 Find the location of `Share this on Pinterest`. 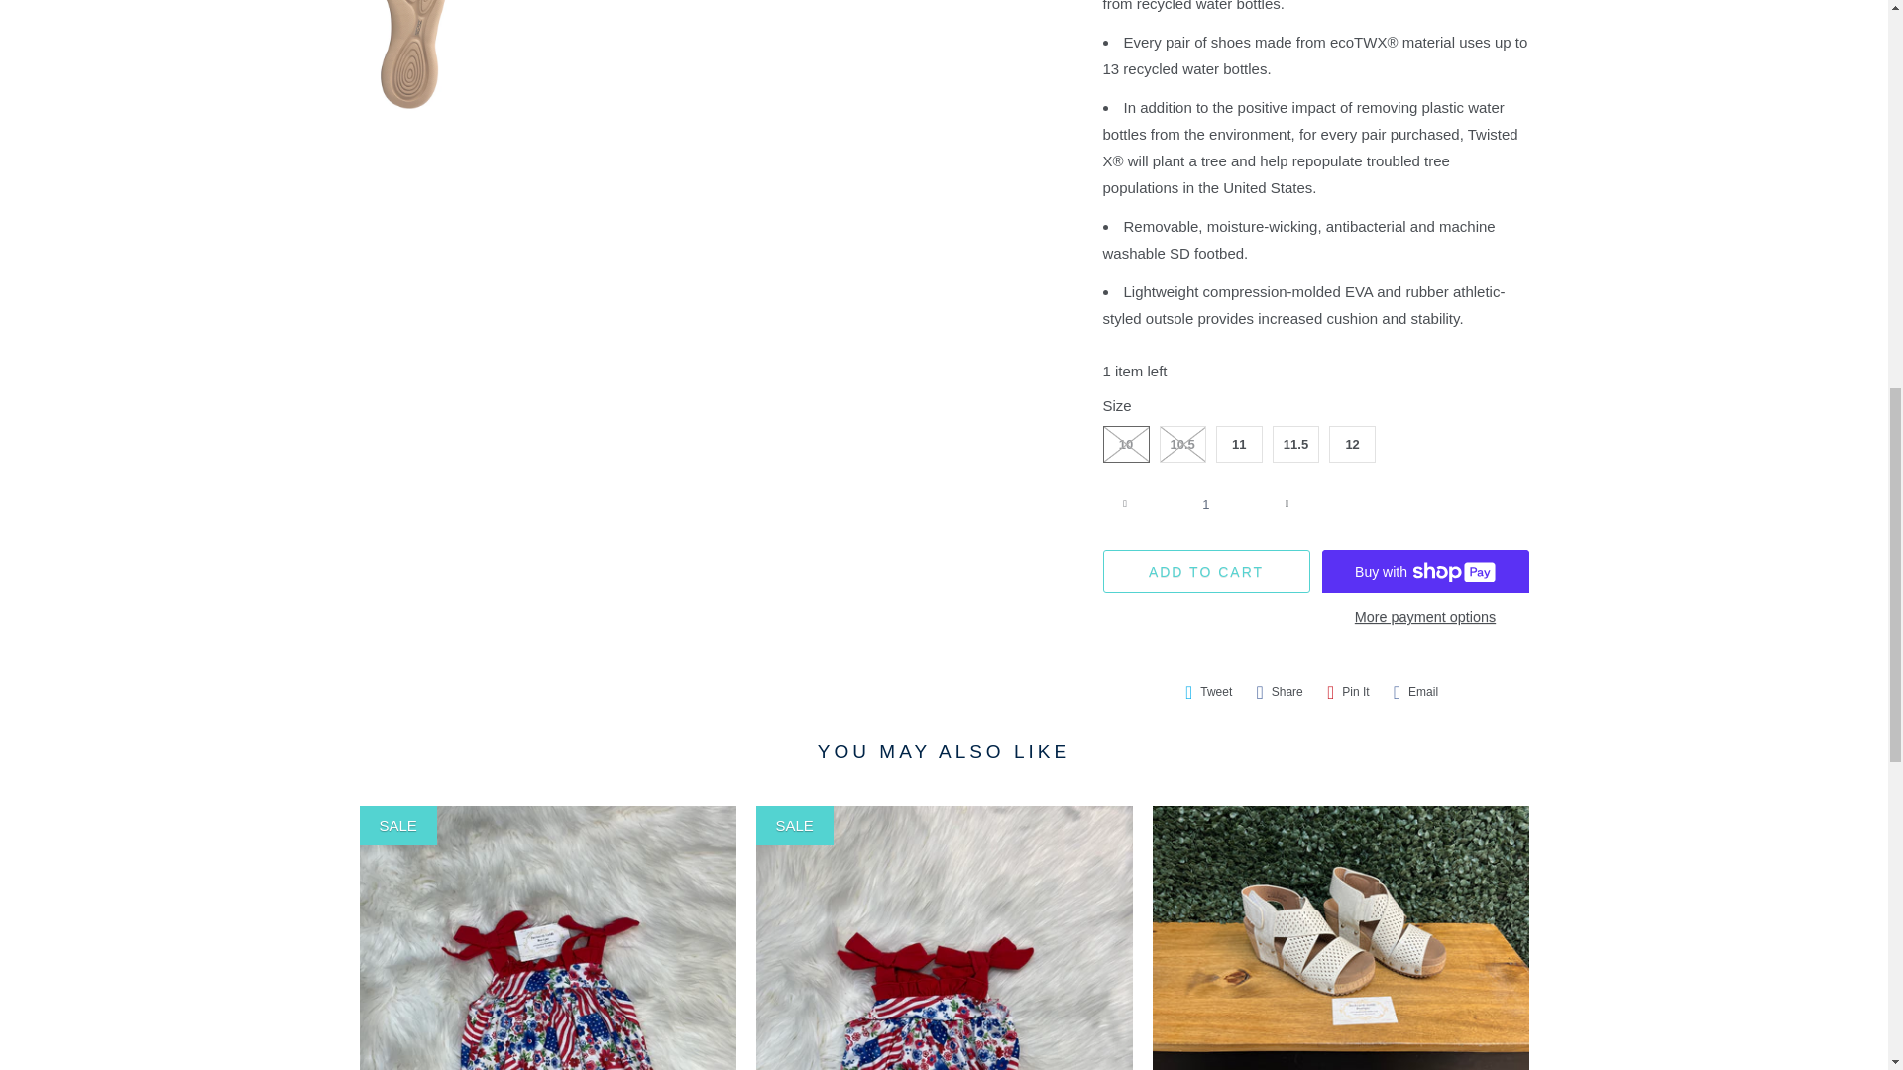

Share this on Pinterest is located at coordinates (1348, 692).